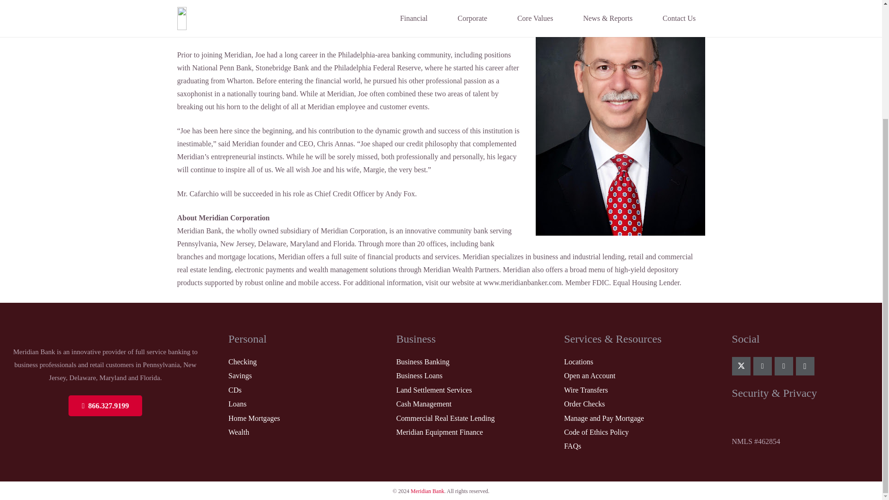 The image size is (889, 500). I want to click on Wire Transfers, so click(586, 390).